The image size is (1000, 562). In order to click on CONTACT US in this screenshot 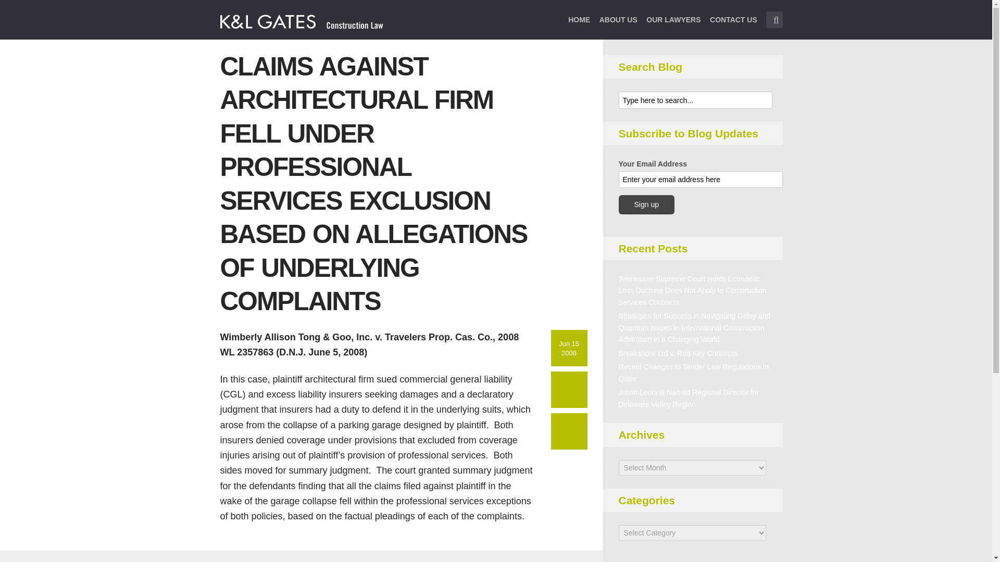, I will do `click(733, 26)`.